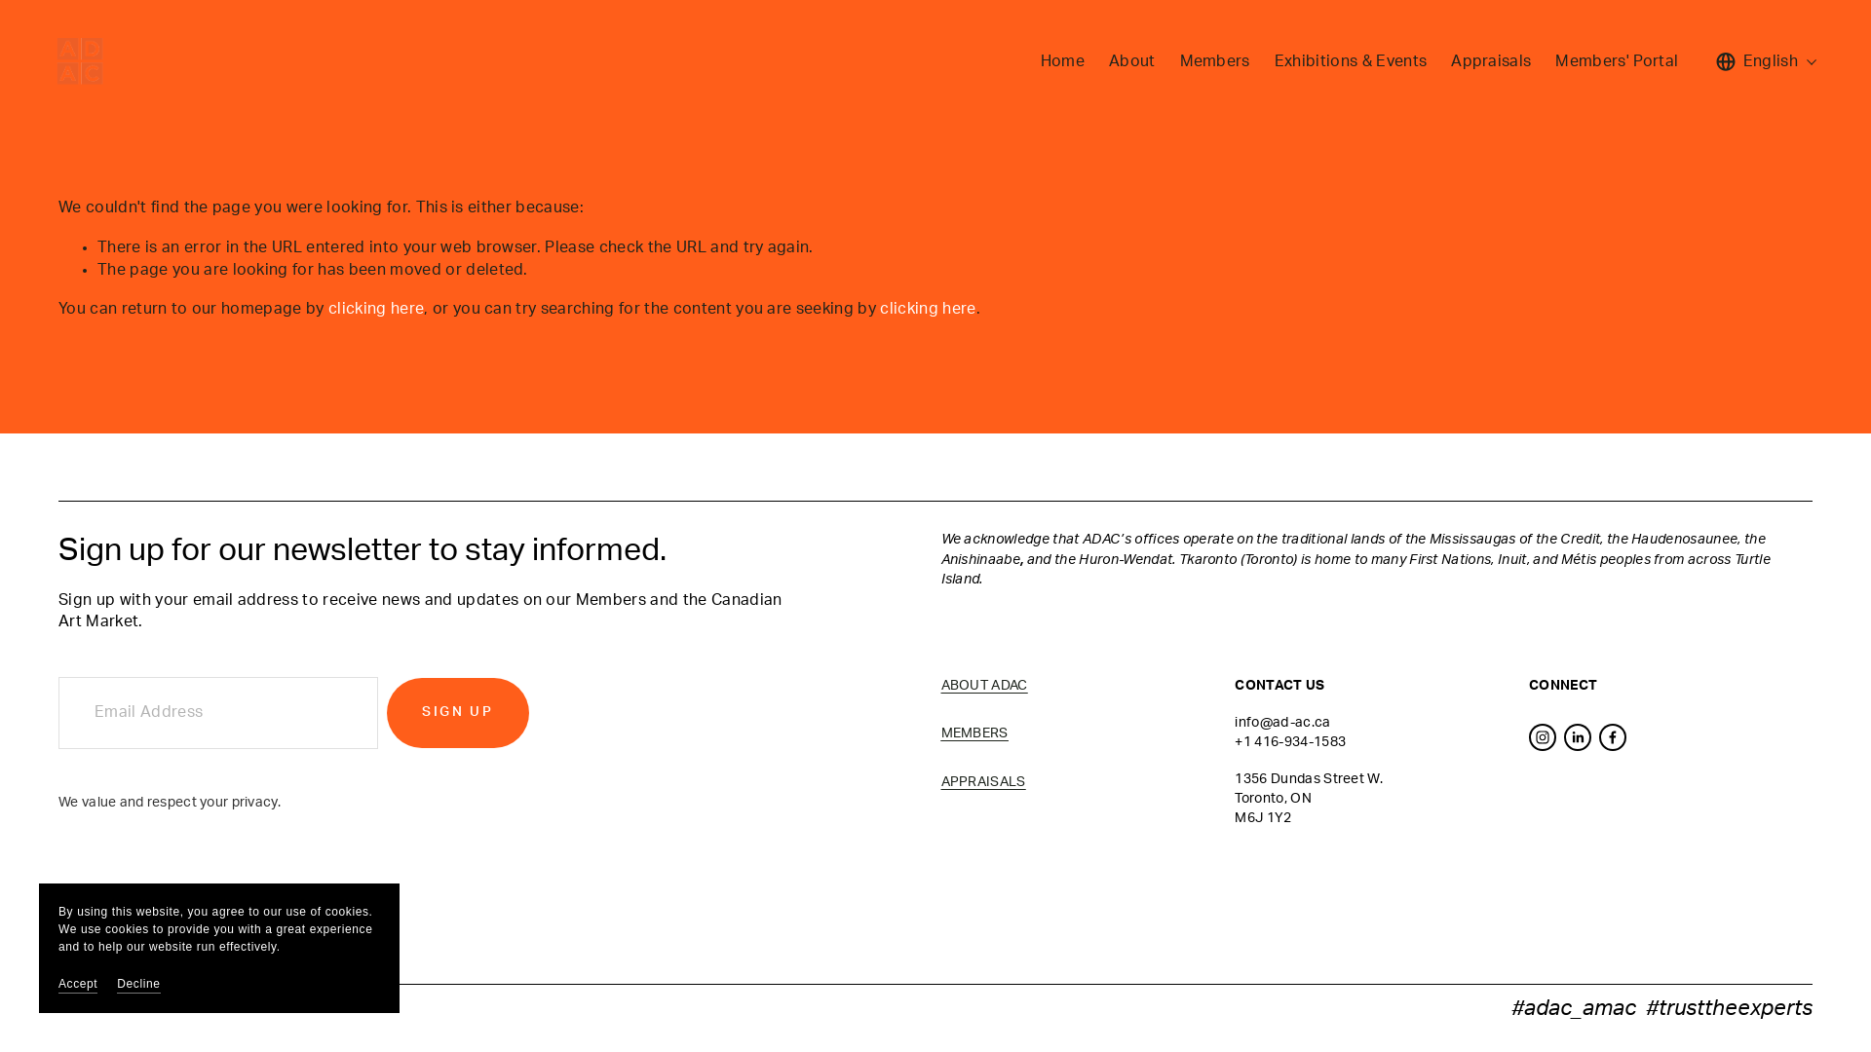  What do you see at coordinates (1617, 61) in the screenshot?
I see `Members' Portal` at bounding box center [1617, 61].